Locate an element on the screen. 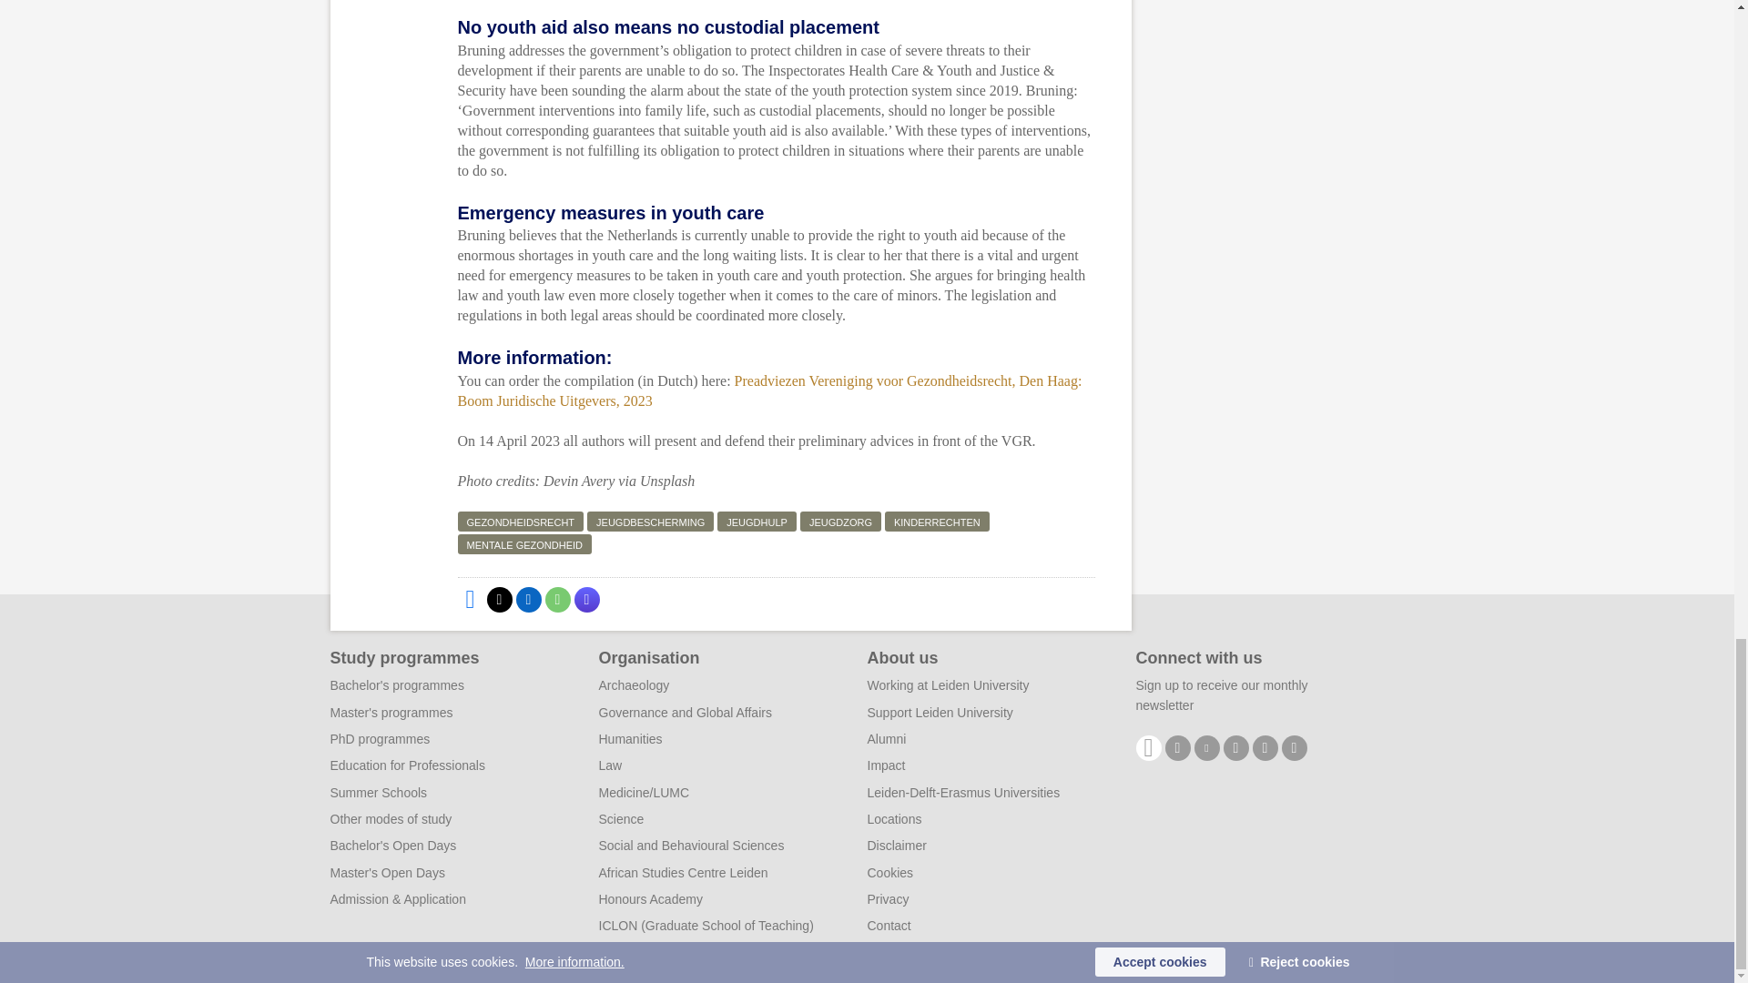 The height and width of the screenshot is (983, 1748). KINDERRECHTEN is located at coordinates (936, 521).